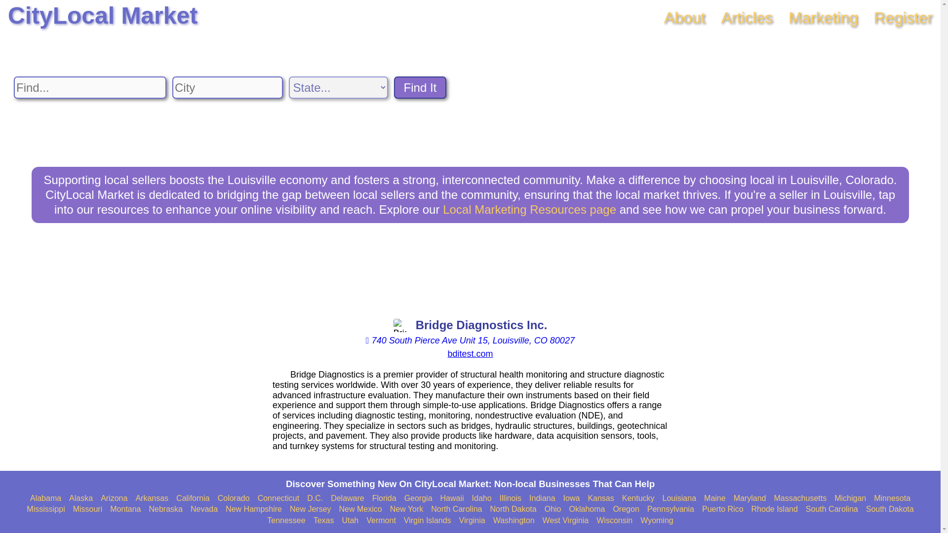 This screenshot has height=533, width=948. I want to click on Maine, so click(715, 498).